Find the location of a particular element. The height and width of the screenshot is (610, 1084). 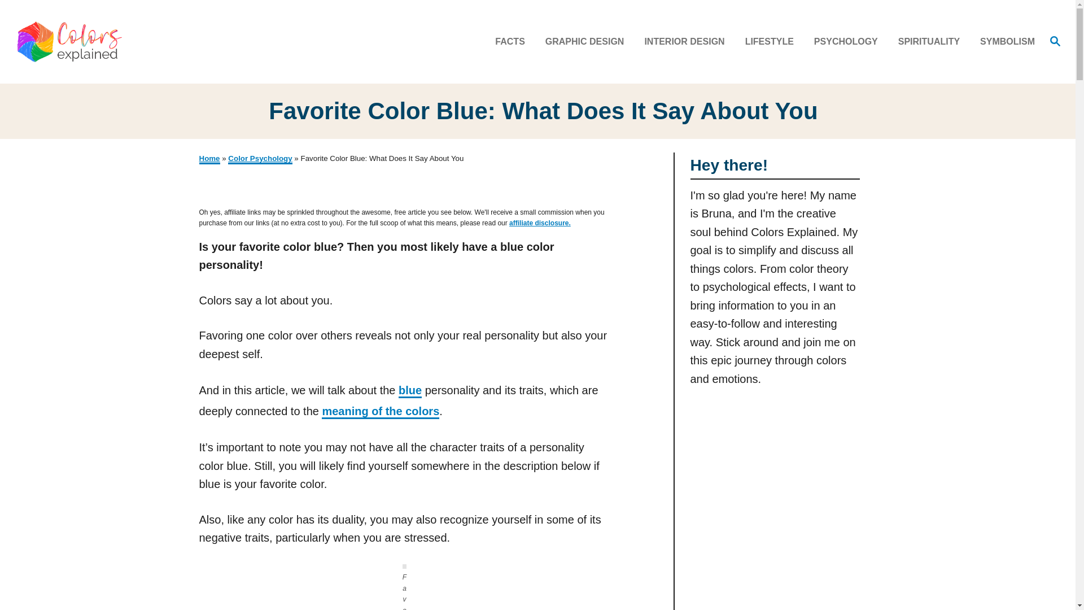

meaning of the colors is located at coordinates (381, 412).